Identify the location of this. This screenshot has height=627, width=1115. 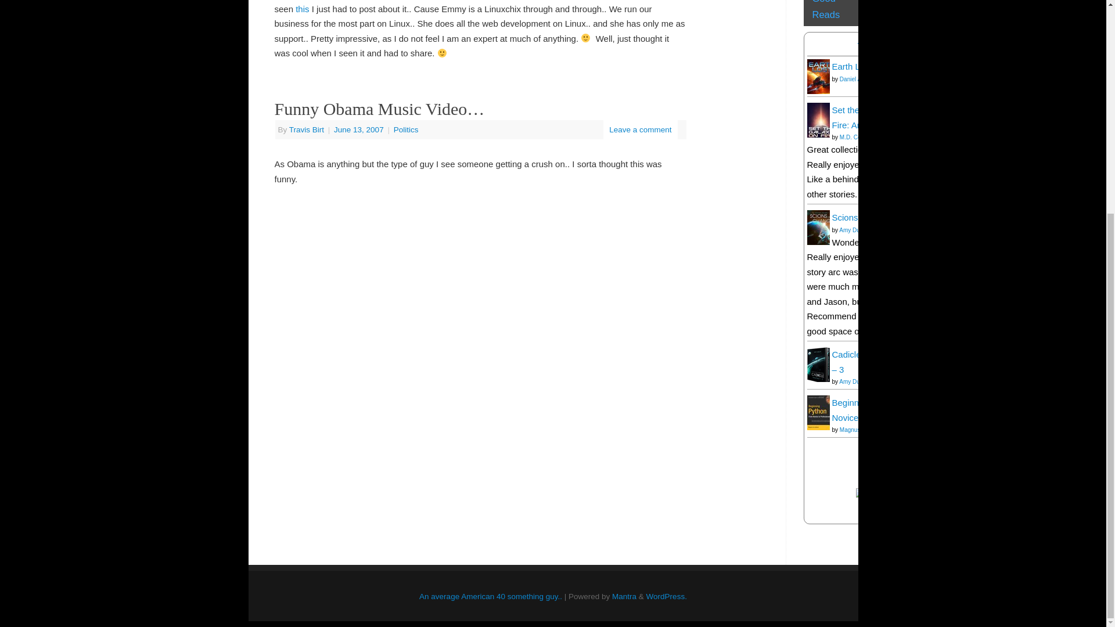
(301, 8).